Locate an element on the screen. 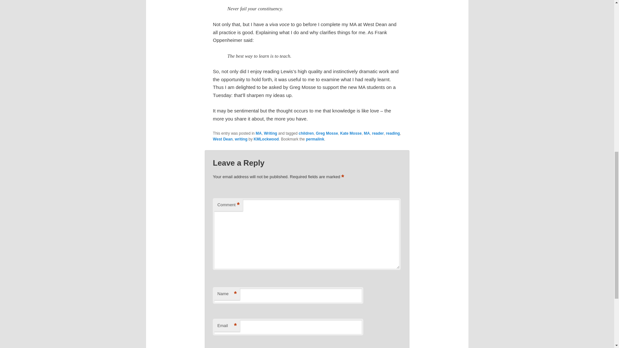 This screenshot has width=619, height=348. Writing is located at coordinates (270, 133).